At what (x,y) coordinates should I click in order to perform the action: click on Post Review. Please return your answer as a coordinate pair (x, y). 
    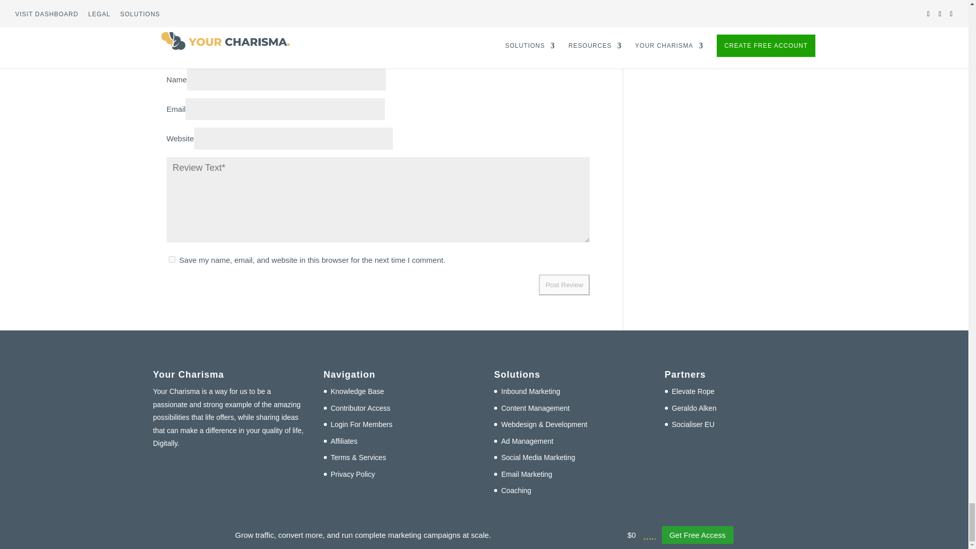
    Looking at the image, I should click on (564, 285).